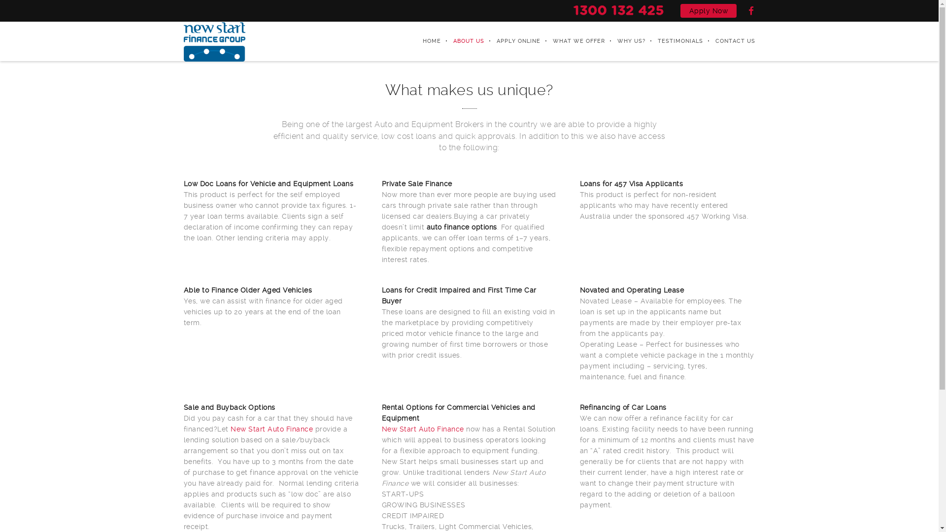  What do you see at coordinates (729, 41) in the screenshot?
I see `CONTACT US` at bounding box center [729, 41].